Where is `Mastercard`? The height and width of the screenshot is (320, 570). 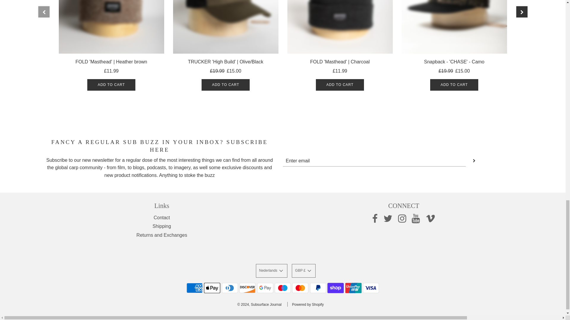 Mastercard is located at coordinates (300, 288).